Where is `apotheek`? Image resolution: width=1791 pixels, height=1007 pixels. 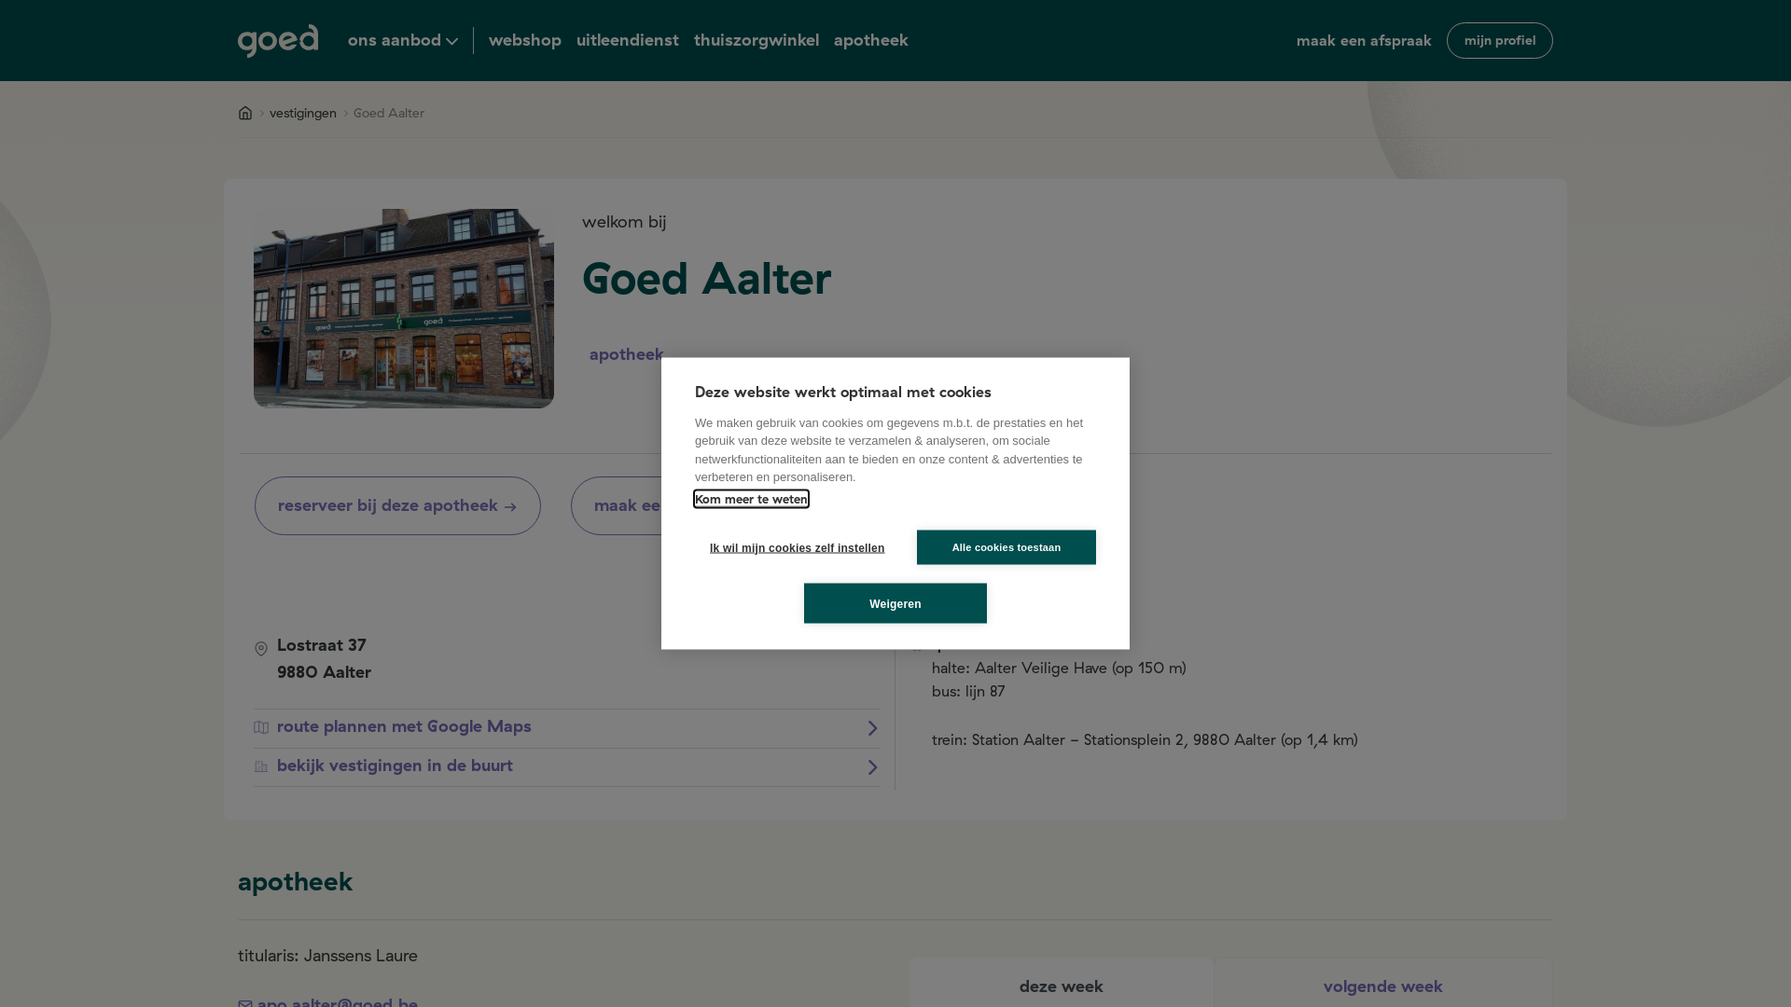
apotheek is located at coordinates (627, 354).